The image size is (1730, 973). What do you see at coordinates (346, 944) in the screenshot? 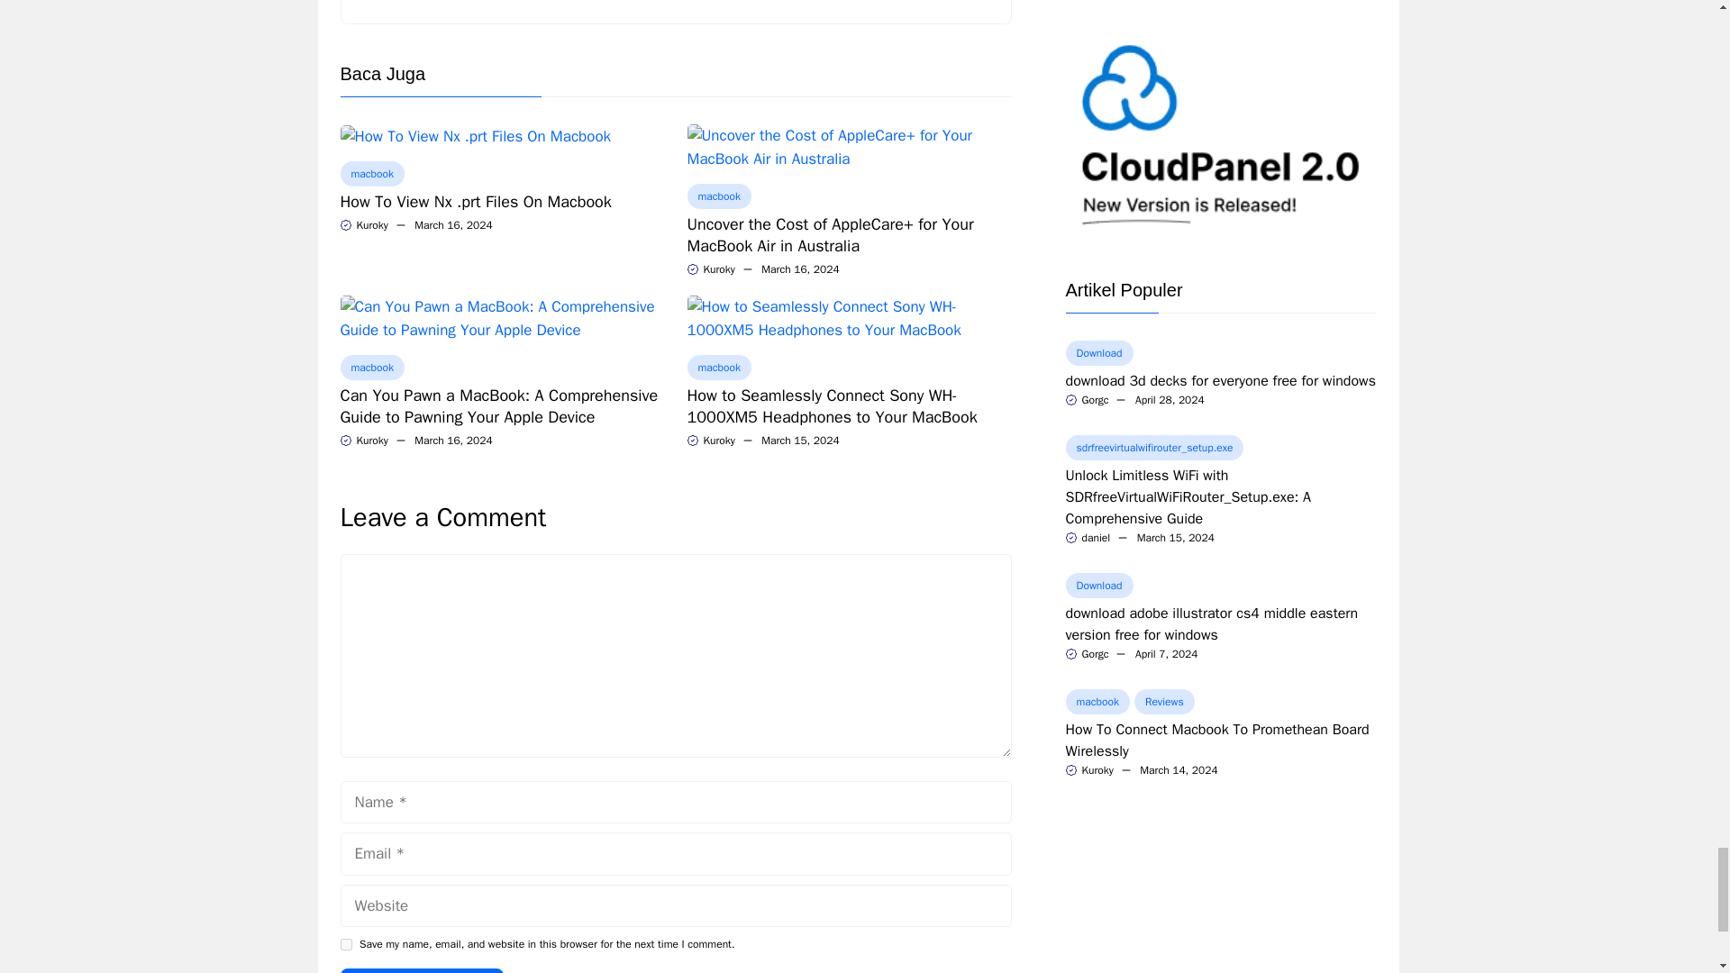
I see `yes` at bounding box center [346, 944].